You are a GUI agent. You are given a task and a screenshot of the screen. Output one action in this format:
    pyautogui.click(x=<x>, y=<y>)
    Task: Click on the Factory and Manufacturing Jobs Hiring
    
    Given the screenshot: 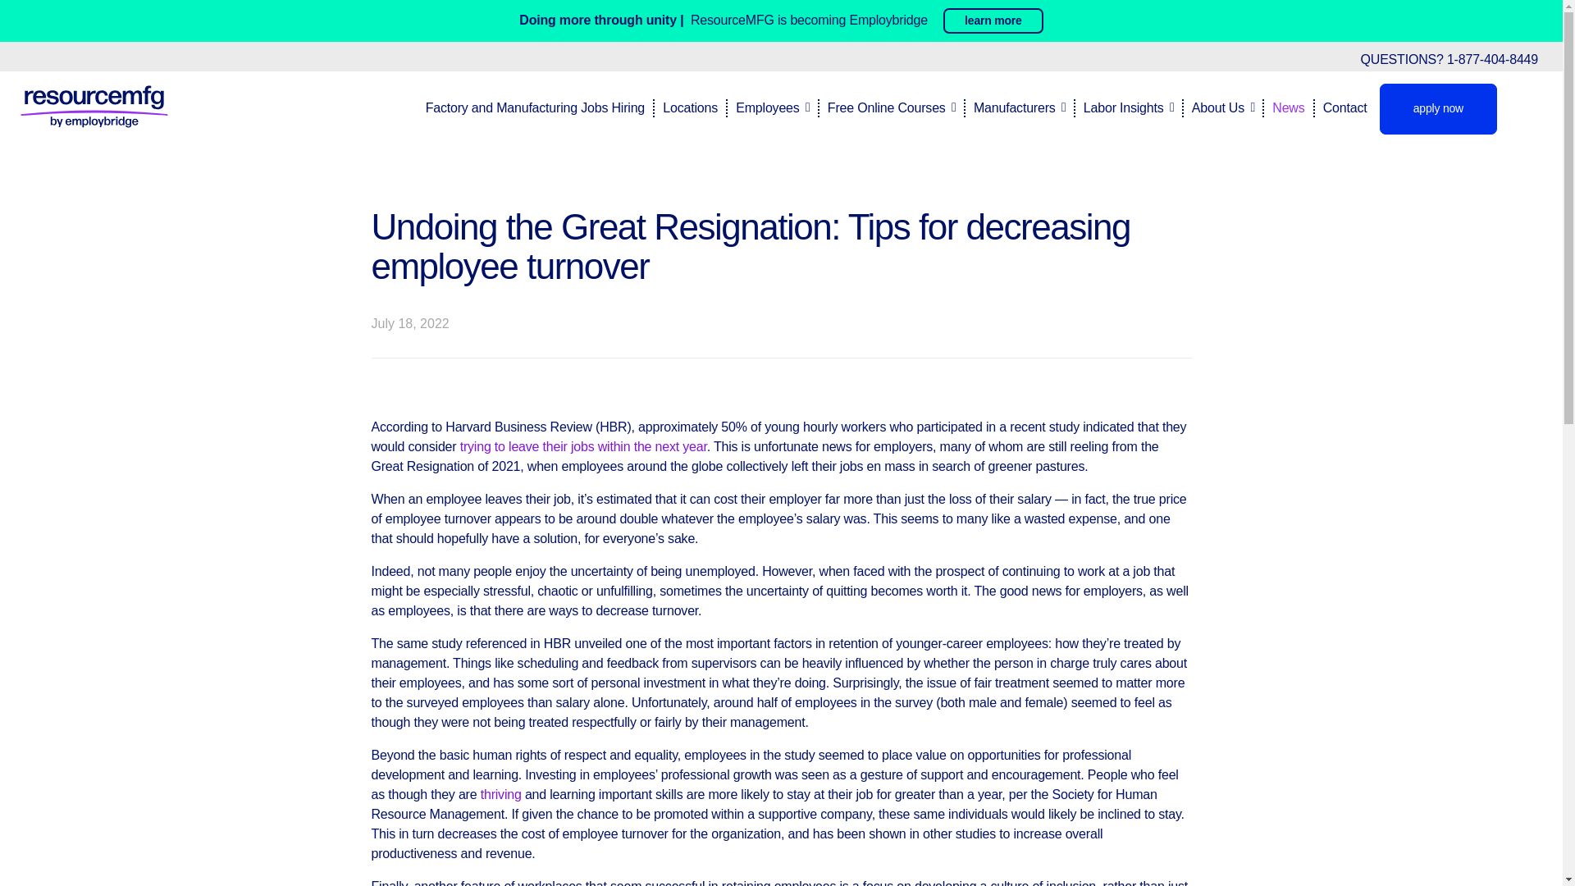 What is the action you would take?
    pyautogui.click(x=535, y=107)
    